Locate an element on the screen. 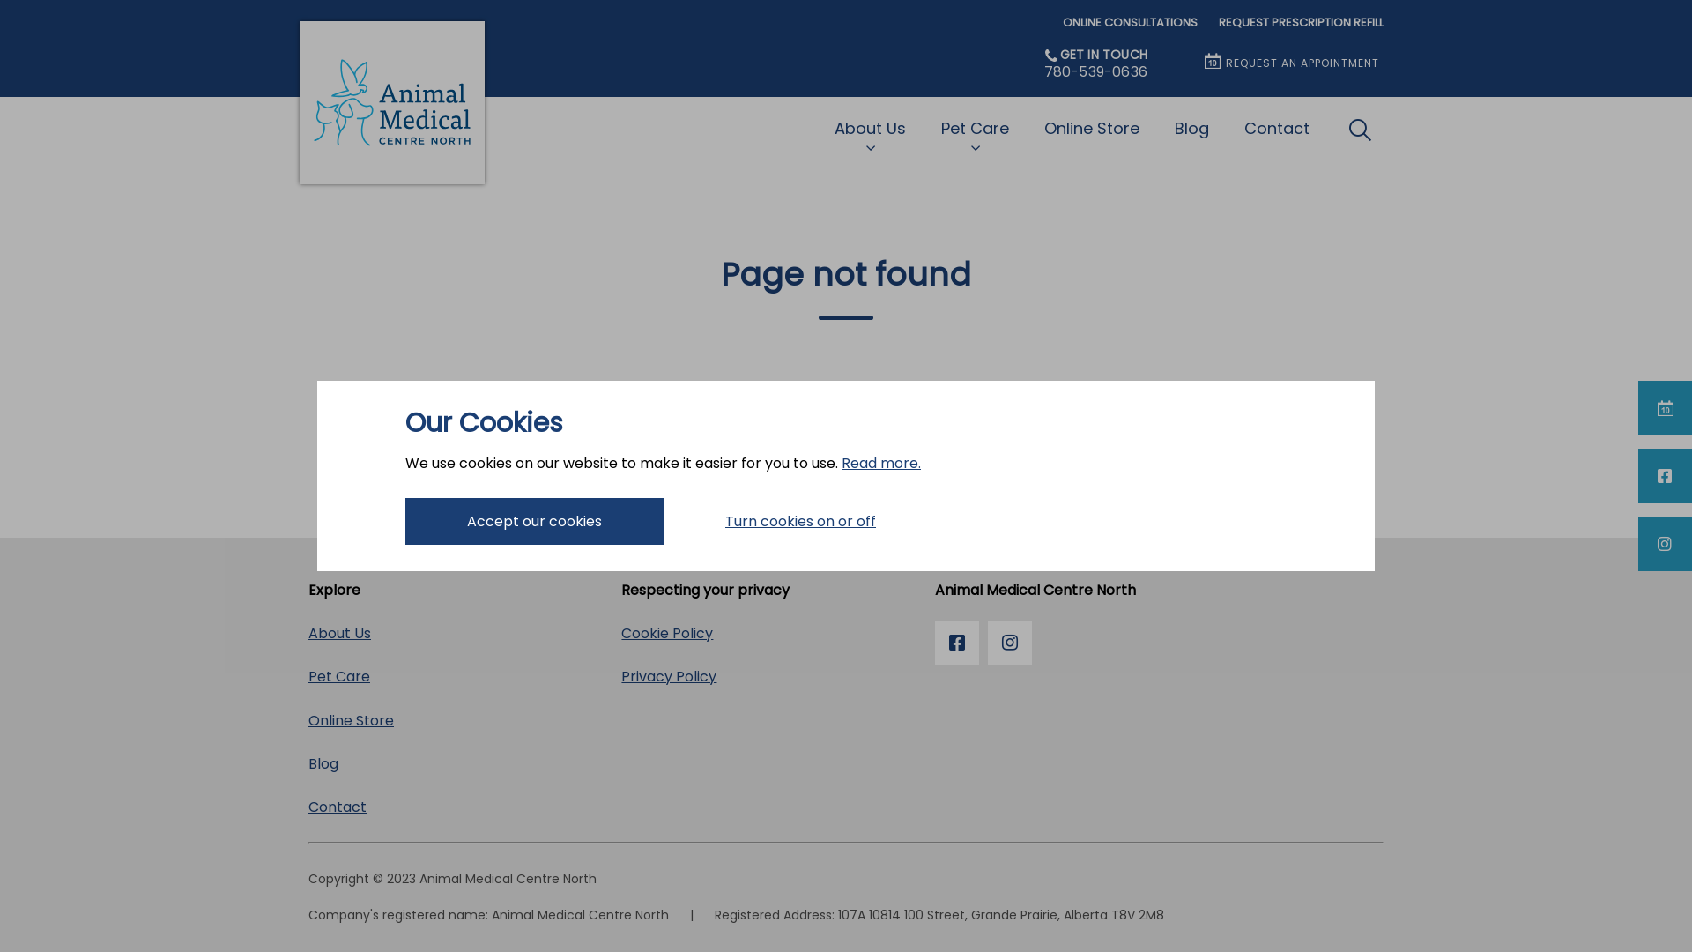  Privacy Policy is located at coordinates (675, 677).